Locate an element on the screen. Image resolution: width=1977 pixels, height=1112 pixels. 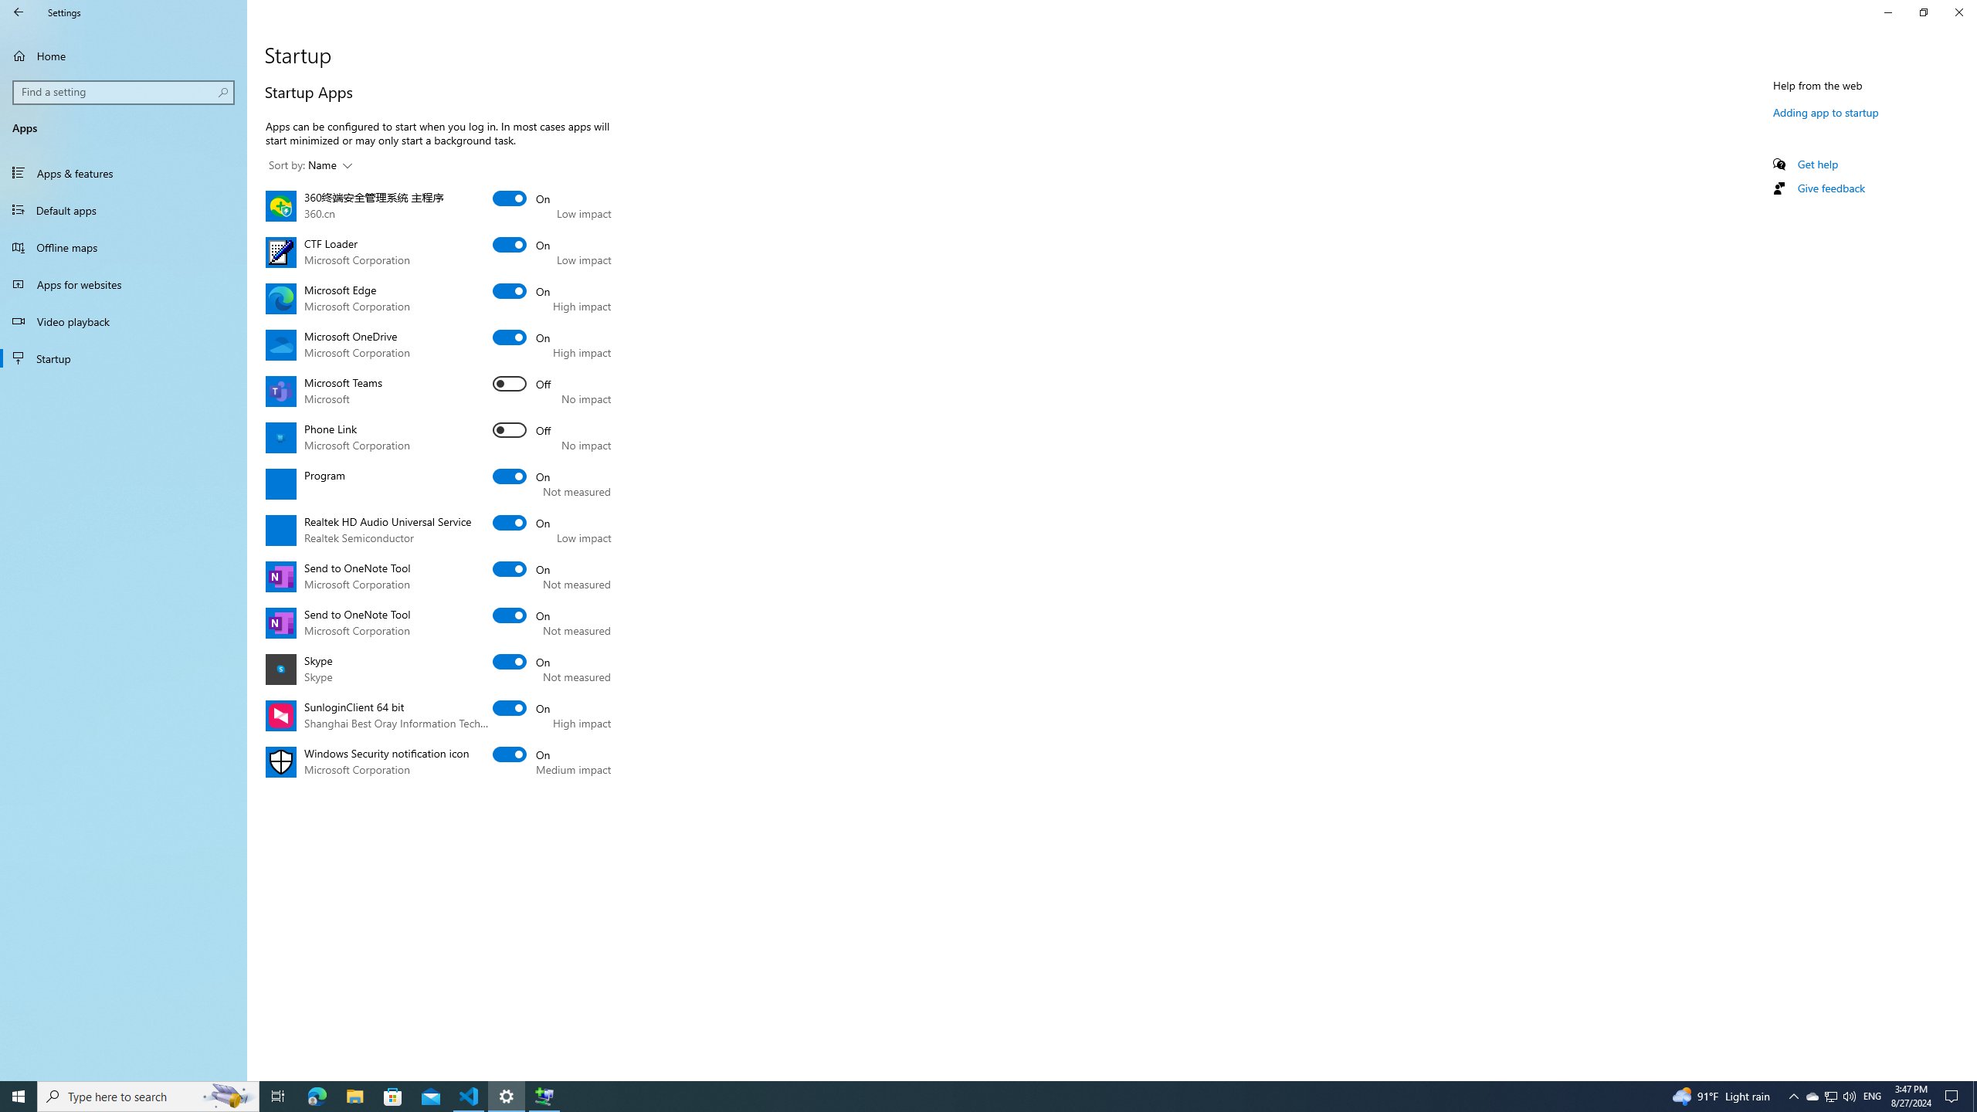
Program is located at coordinates (522, 476).